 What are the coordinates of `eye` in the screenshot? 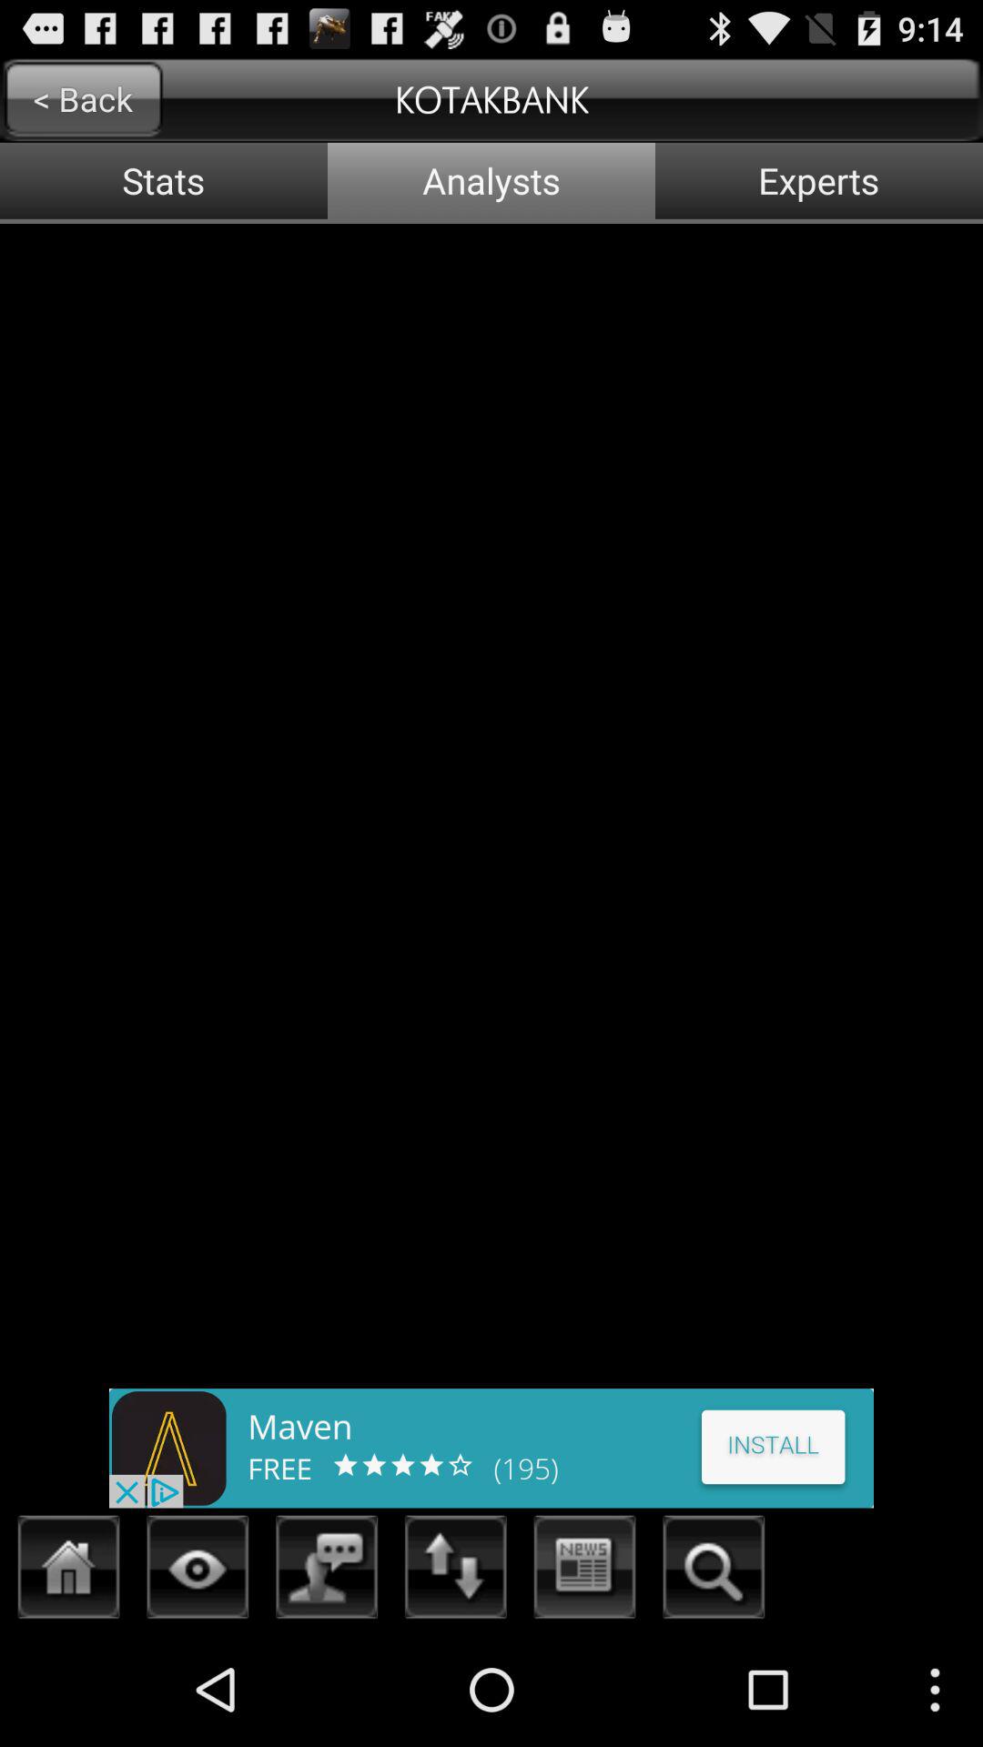 It's located at (198, 1572).